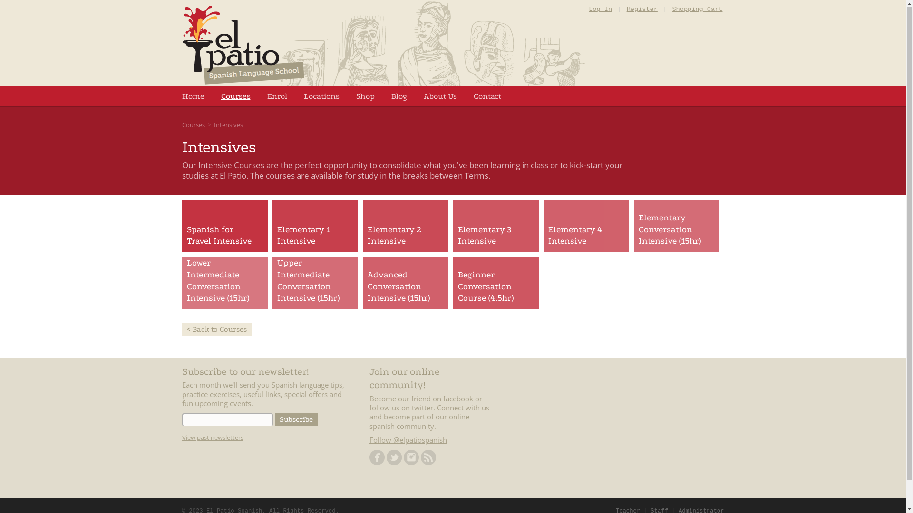 The width and height of the screenshot is (913, 513). I want to click on Advanced Conversation Intensive (15hr), so click(405, 287).